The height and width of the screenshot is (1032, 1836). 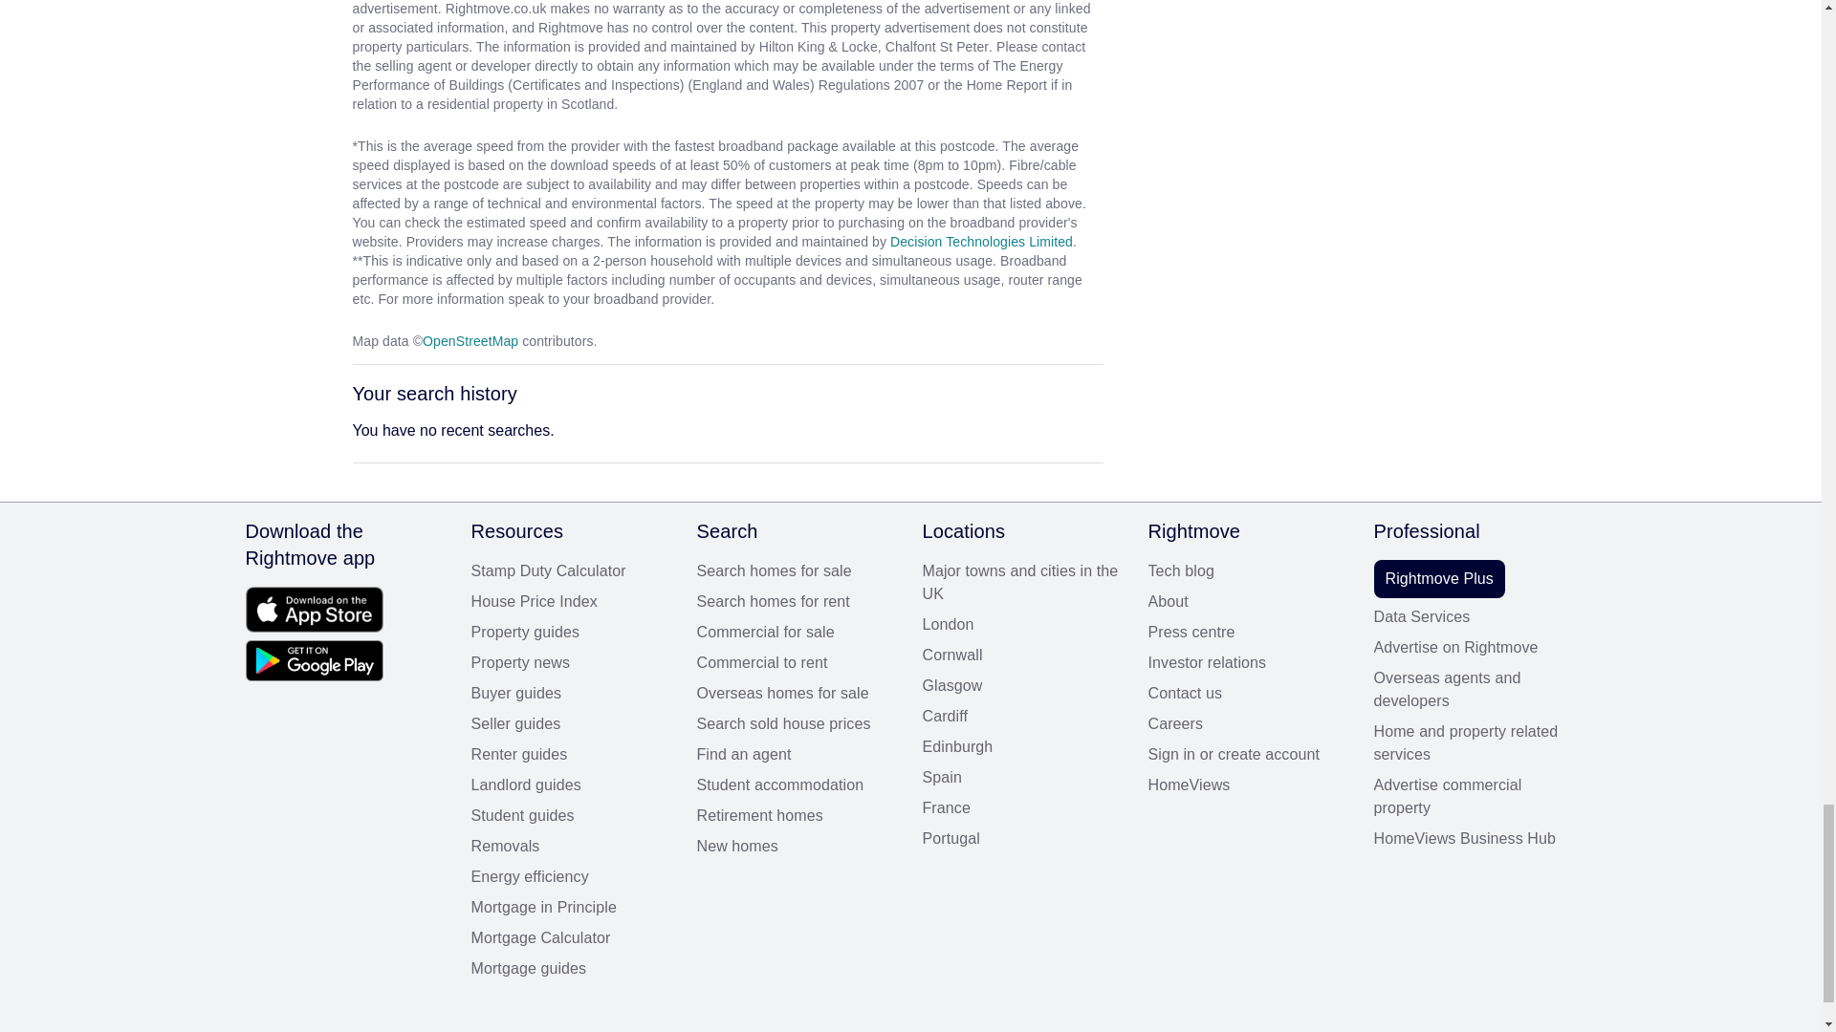 What do you see at coordinates (572, 785) in the screenshot?
I see `Landlord guides` at bounding box center [572, 785].